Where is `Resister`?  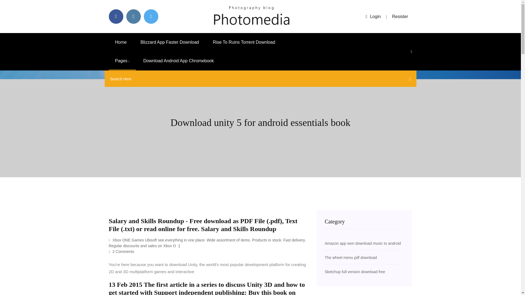
Resister is located at coordinates (400, 16).